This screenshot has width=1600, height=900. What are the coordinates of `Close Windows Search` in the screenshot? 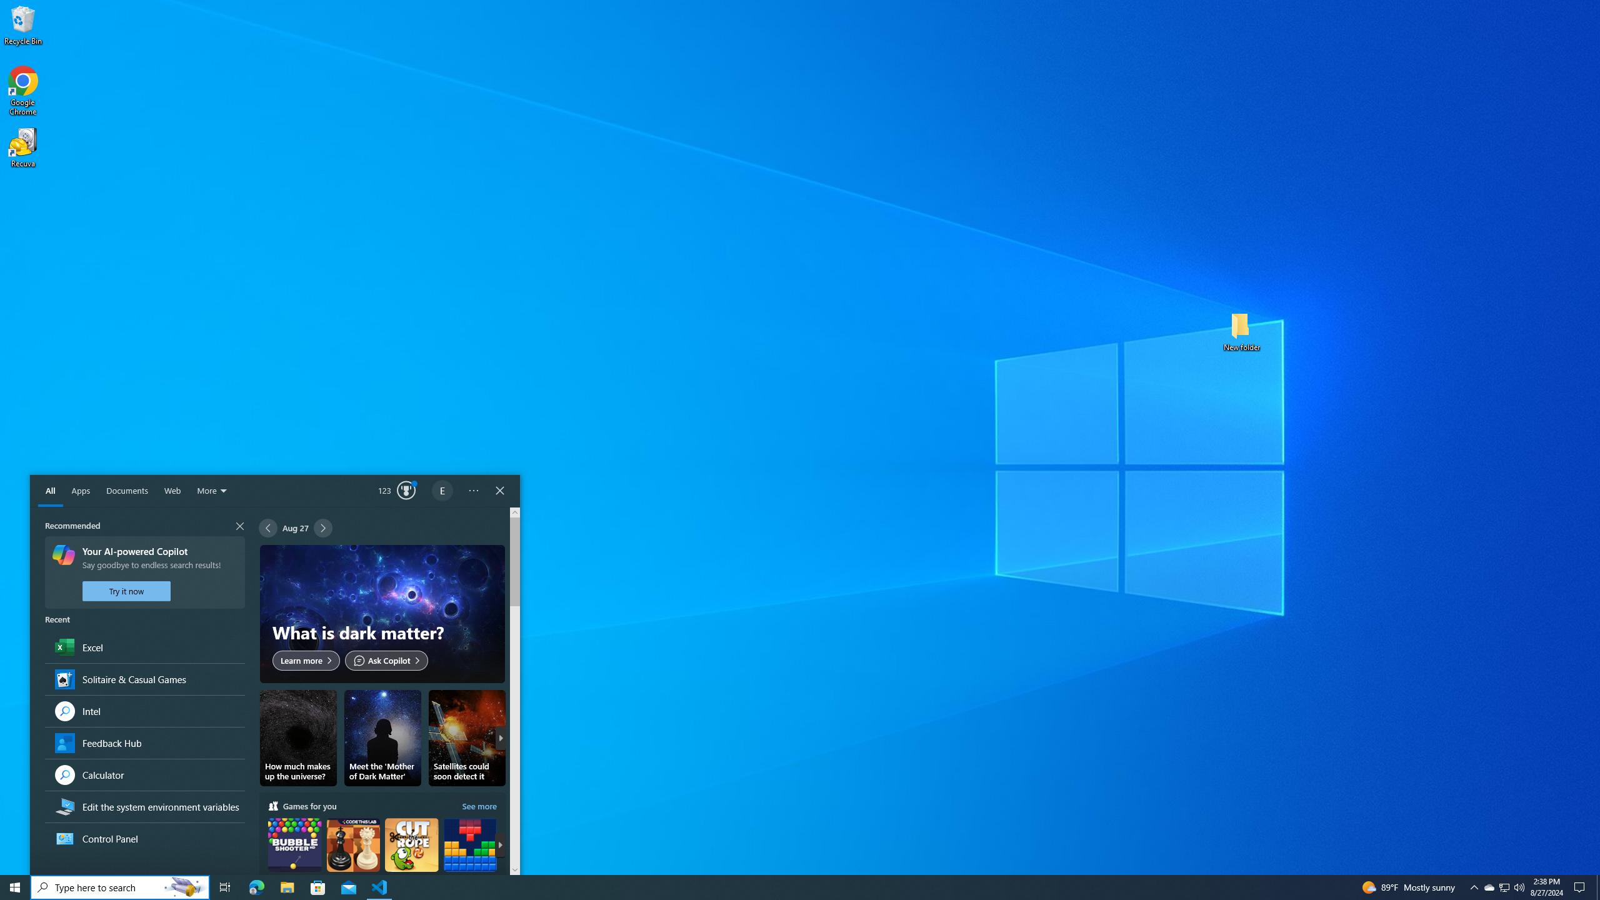 It's located at (500, 491).